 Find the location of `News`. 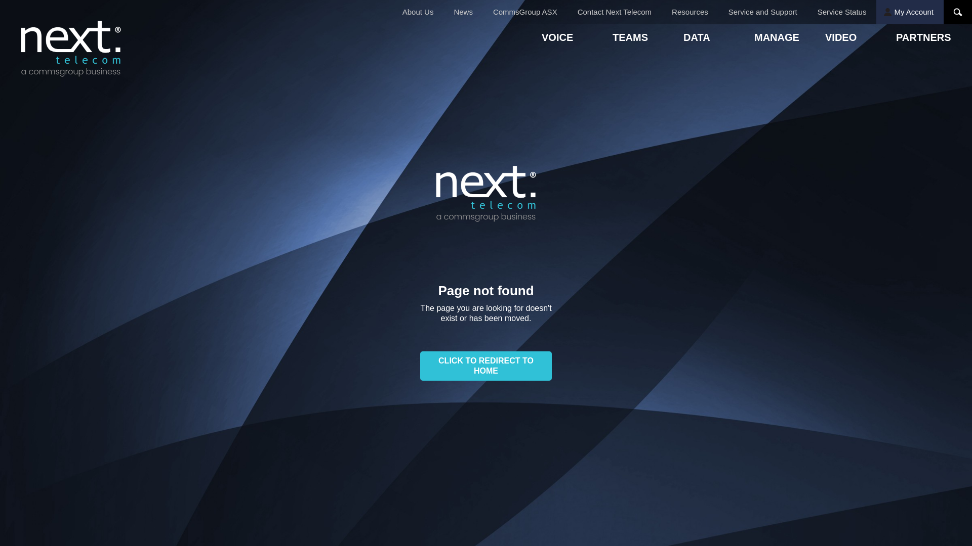

News is located at coordinates (463, 12).